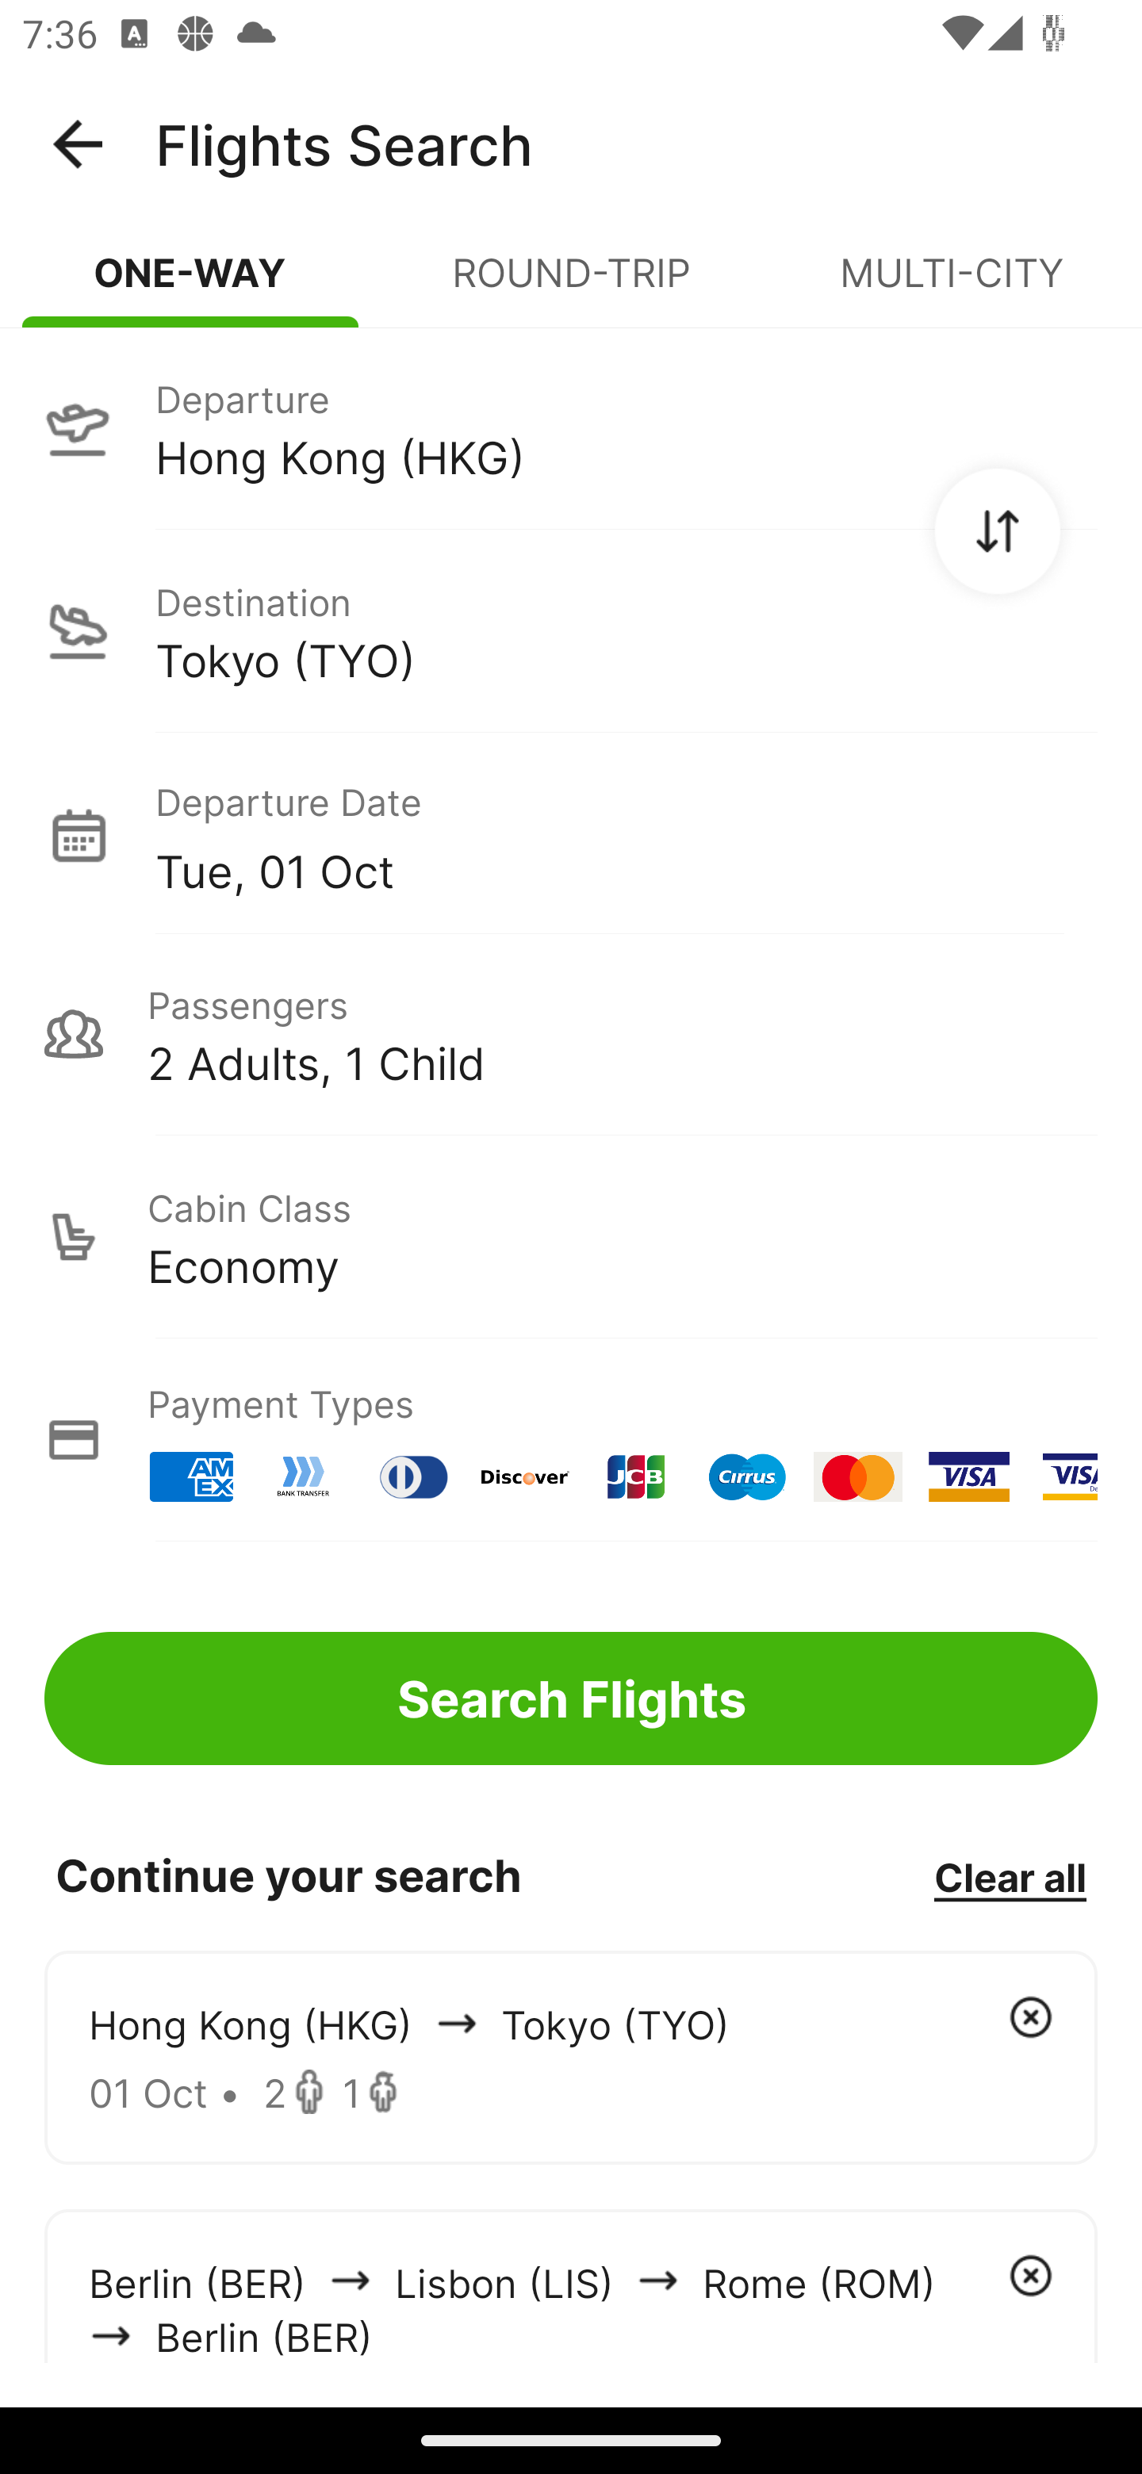 The width and height of the screenshot is (1142, 2474). What do you see at coordinates (571, 427) in the screenshot?
I see `Departure Hong Kong (HKG)` at bounding box center [571, 427].